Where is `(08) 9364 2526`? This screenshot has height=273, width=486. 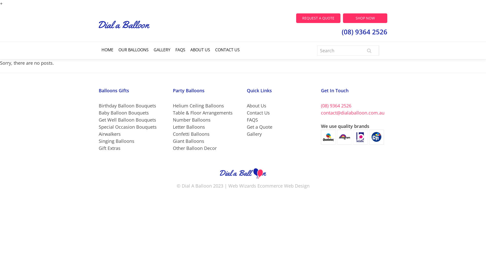
(08) 9364 2526 is located at coordinates (336, 106).